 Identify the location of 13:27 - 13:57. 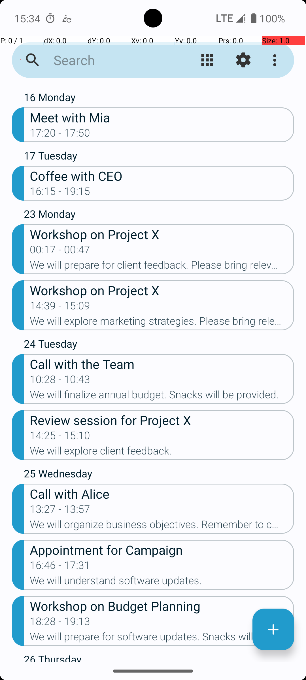
(60, 511).